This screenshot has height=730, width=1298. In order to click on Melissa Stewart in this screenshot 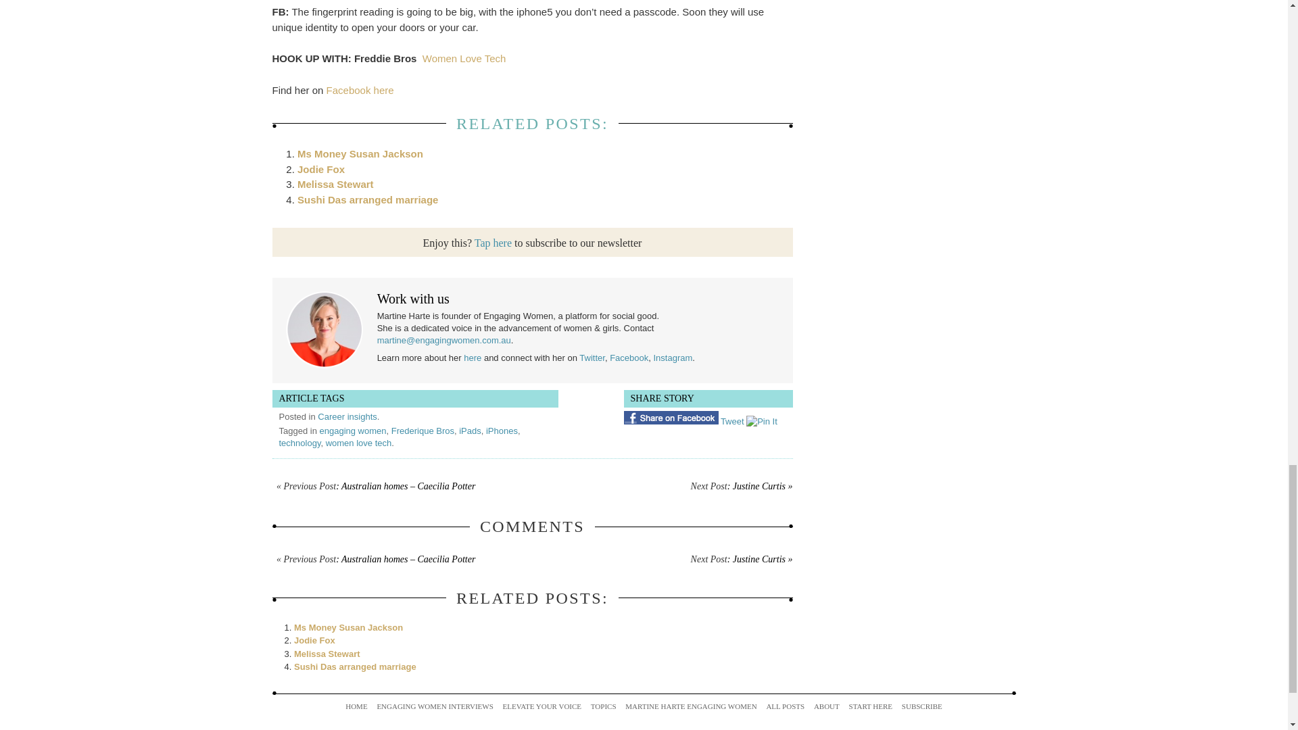, I will do `click(327, 654)`.